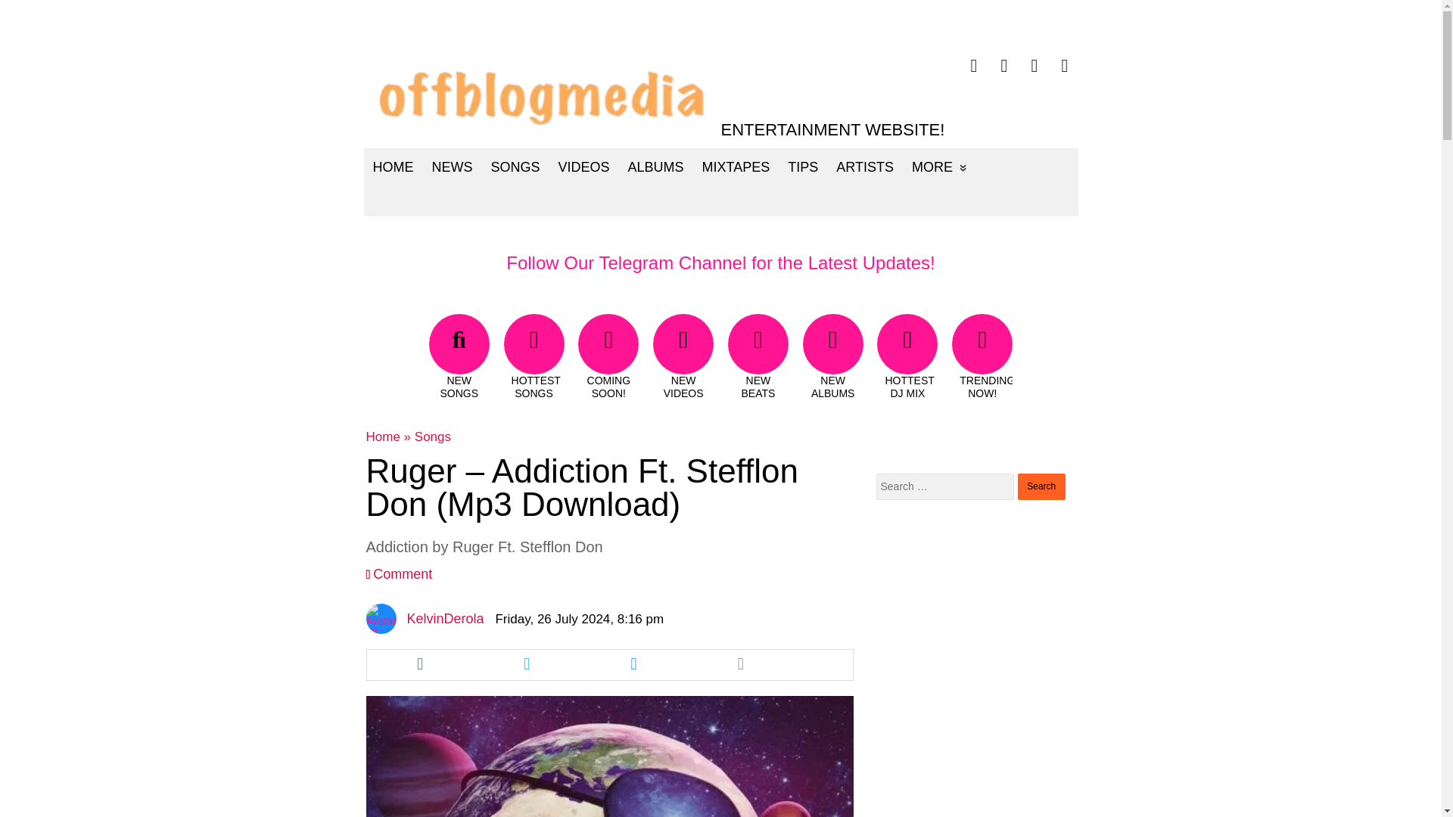 This screenshot has height=817, width=1453. What do you see at coordinates (1065, 66) in the screenshot?
I see `Follow Offblogmedia on Instagram` at bounding box center [1065, 66].